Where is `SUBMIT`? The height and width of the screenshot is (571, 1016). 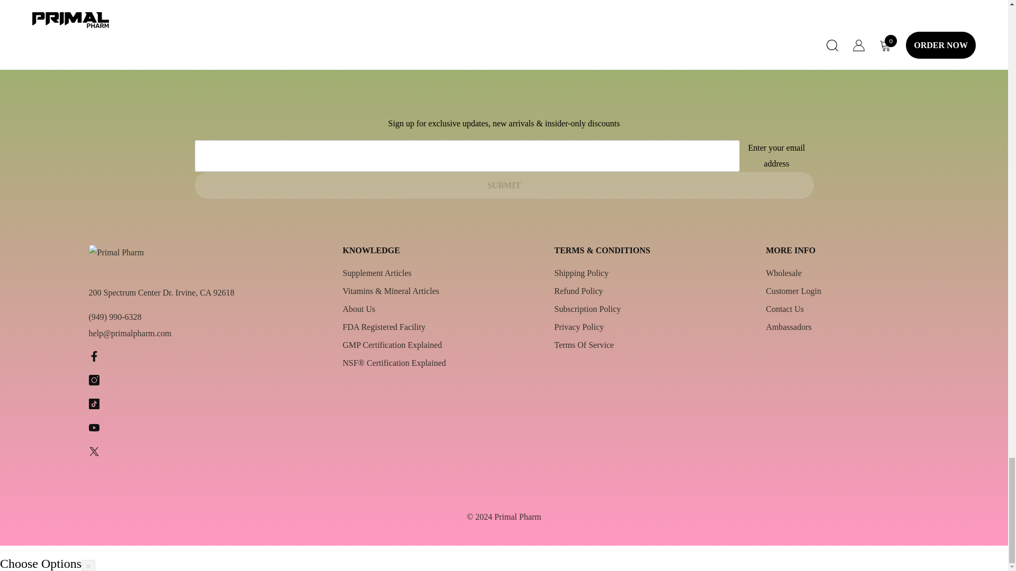
SUBMIT is located at coordinates (504, 185).